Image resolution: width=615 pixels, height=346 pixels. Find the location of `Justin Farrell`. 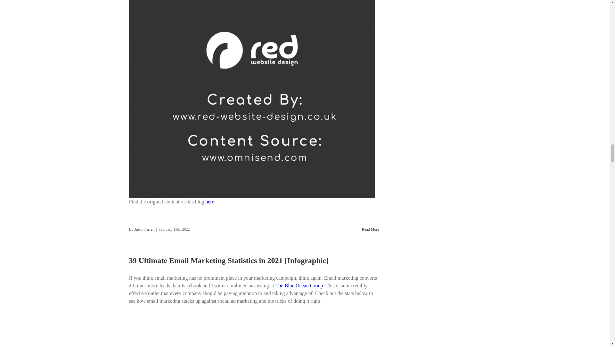

Justin Farrell is located at coordinates (145, 229).